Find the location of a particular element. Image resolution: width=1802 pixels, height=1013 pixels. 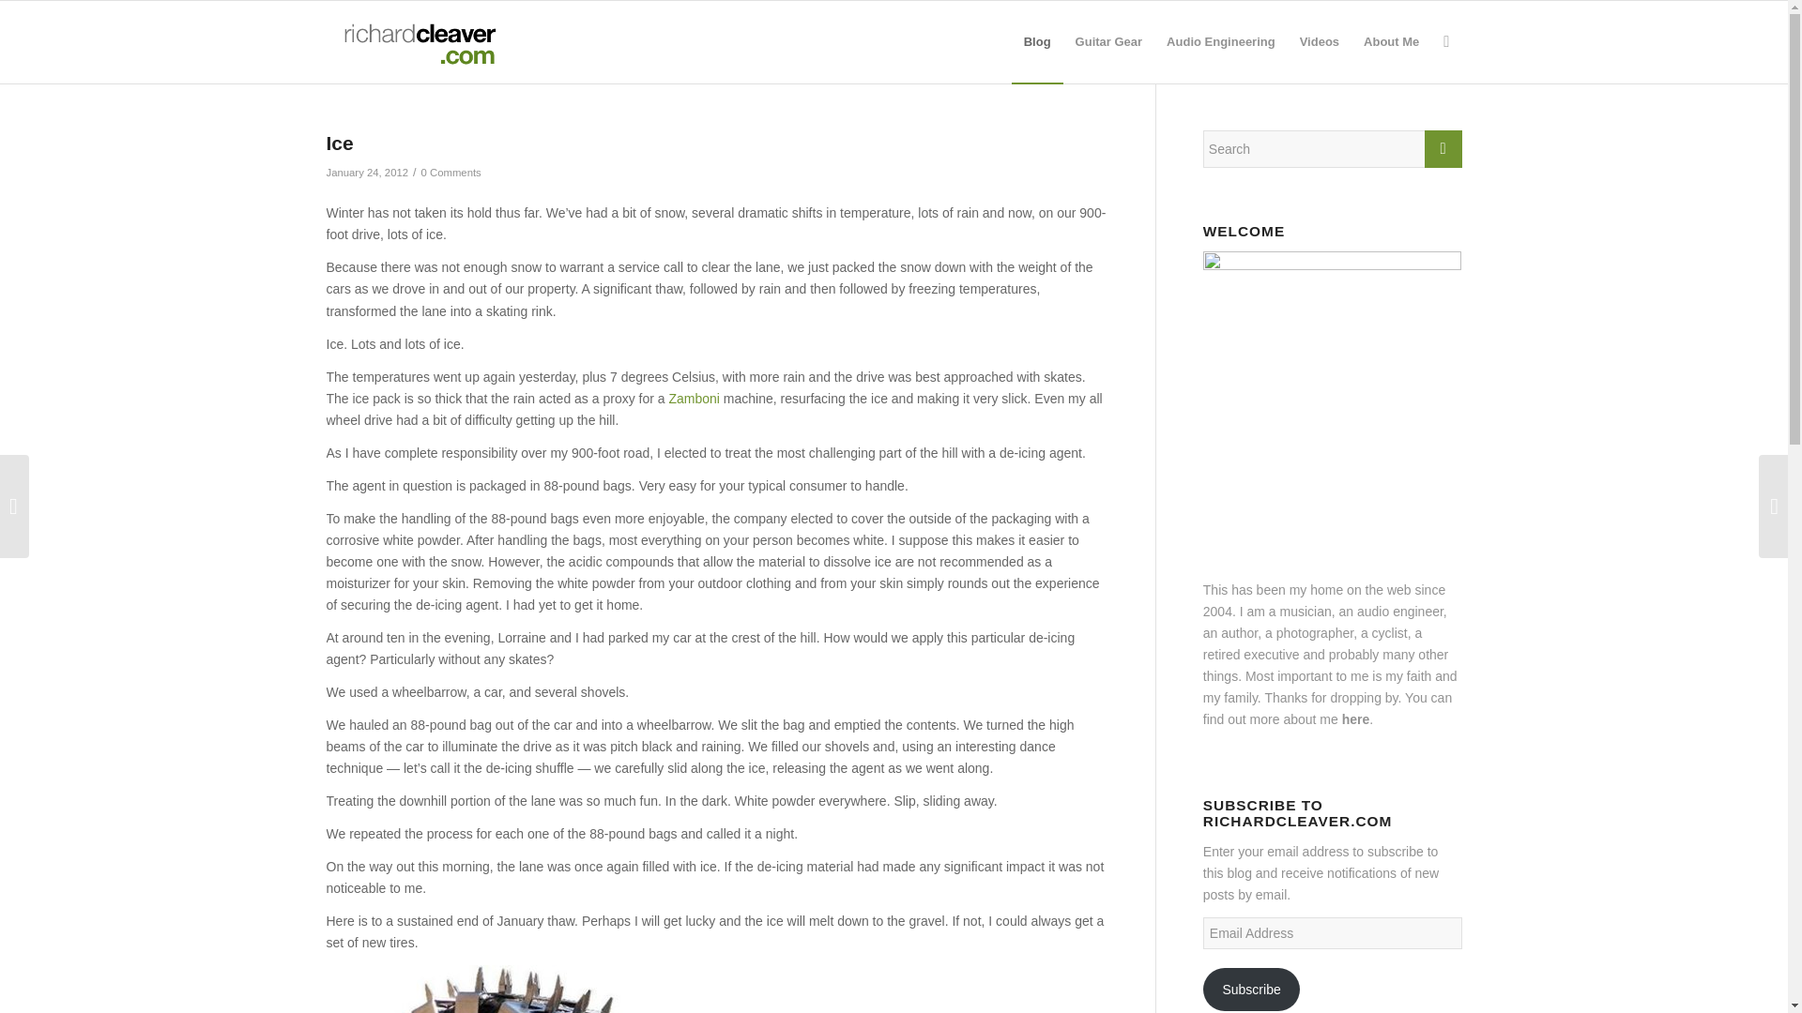

Zamboni is located at coordinates (694, 398).